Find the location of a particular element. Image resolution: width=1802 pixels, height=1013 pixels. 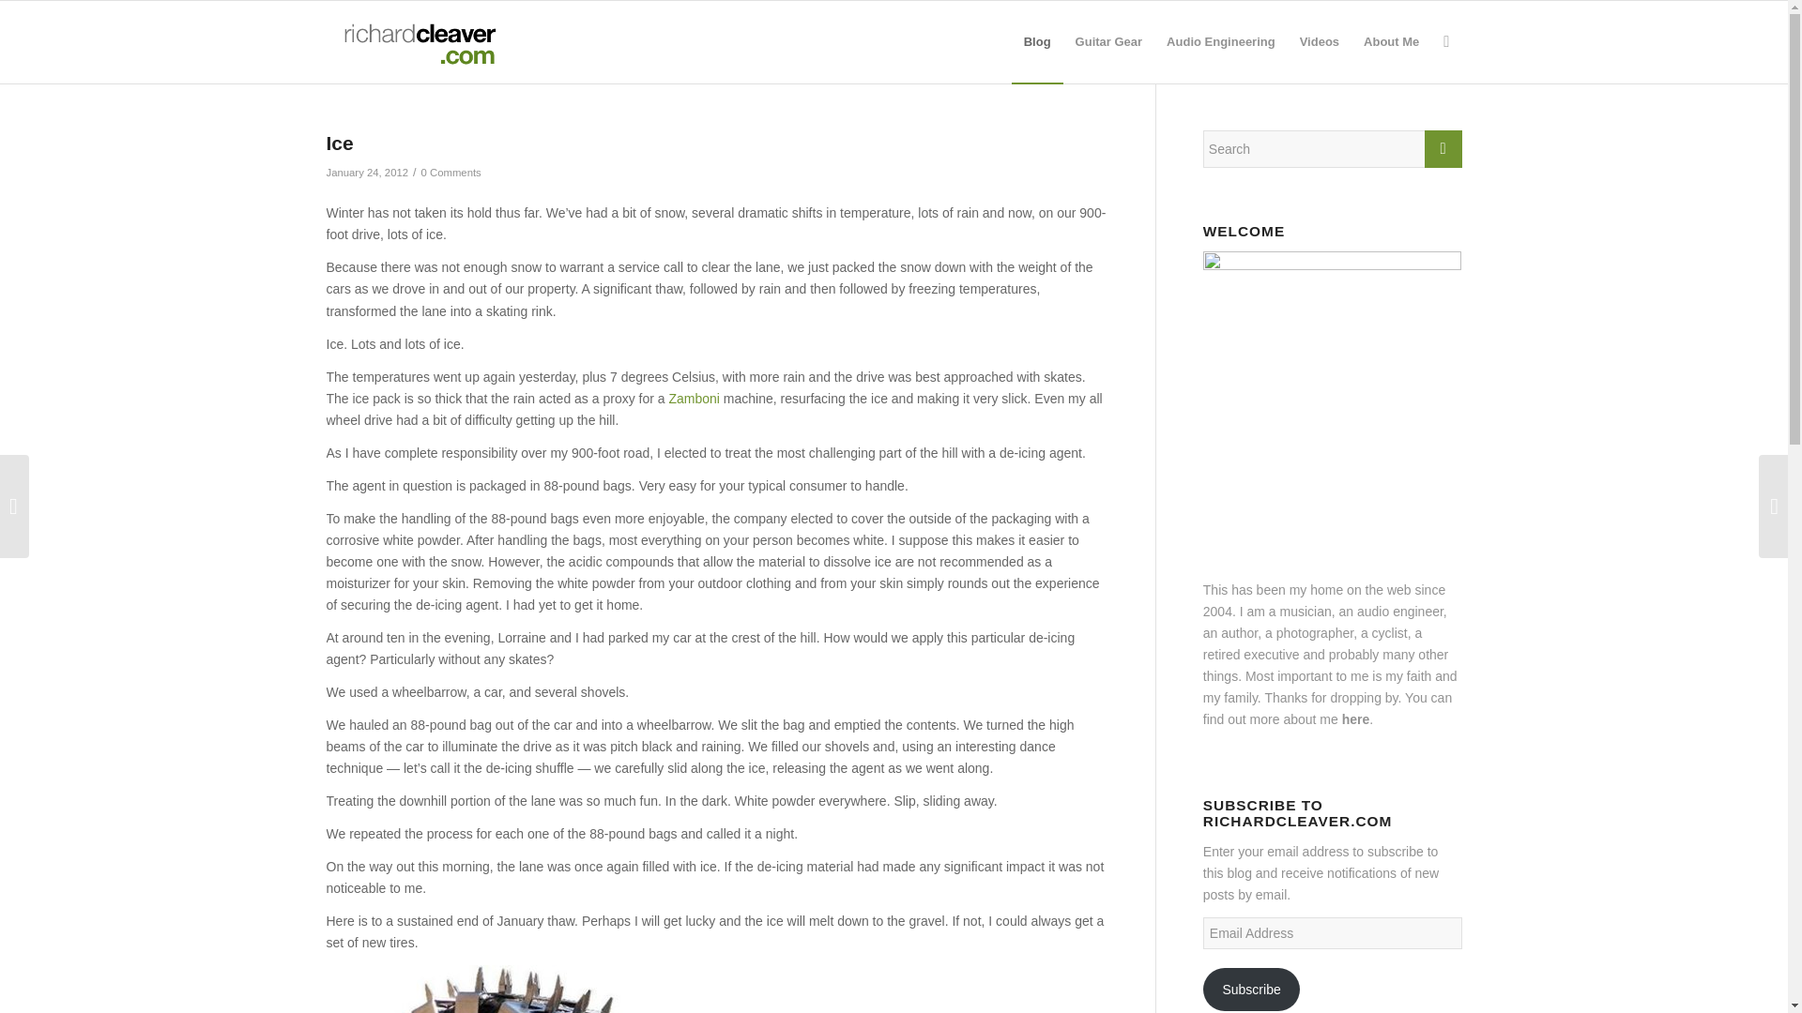

Zamboni is located at coordinates (694, 398).